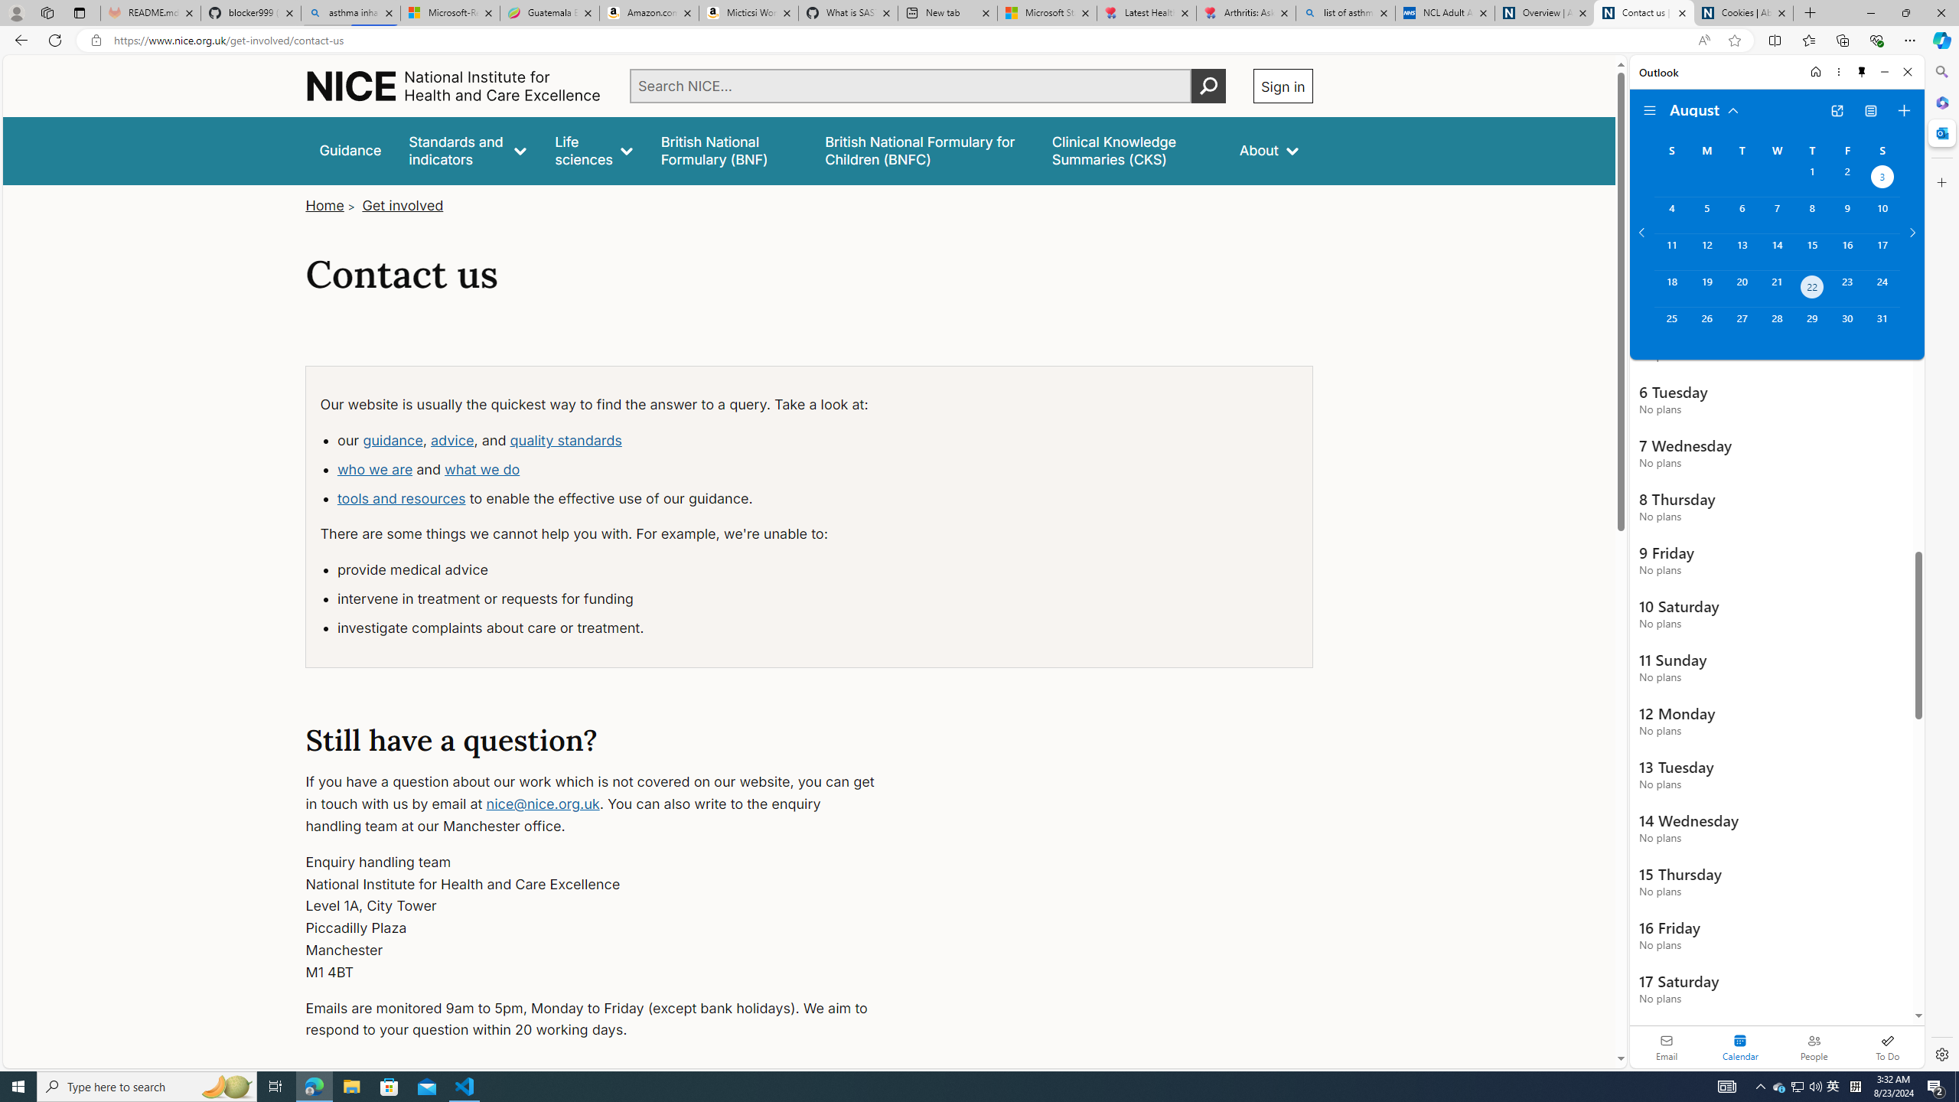 The width and height of the screenshot is (1959, 1102). What do you see at coordinates (1882, 251) in the screenshot?
I see `Saturday, August 17, 2024. ` at bounding box center [1882, 251].